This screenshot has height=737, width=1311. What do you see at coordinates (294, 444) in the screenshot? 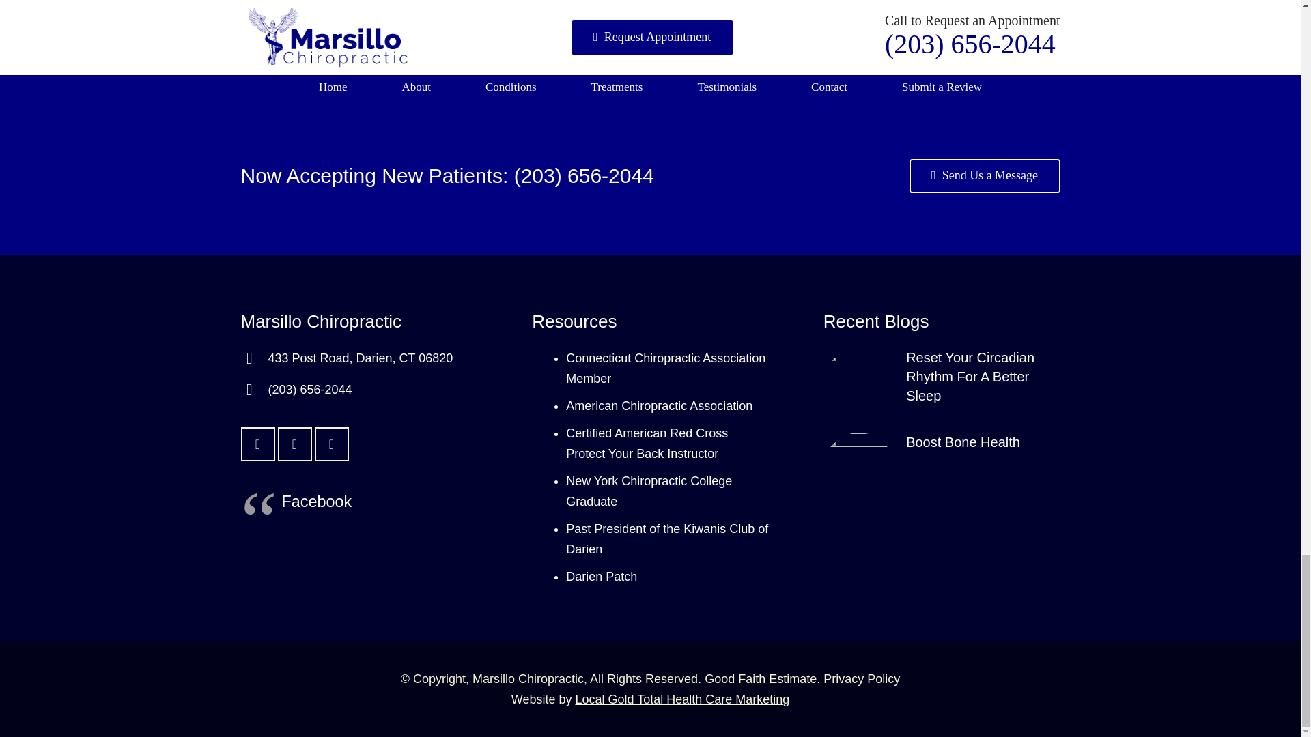
I see `Facebook` at bounding box center [294, 444].